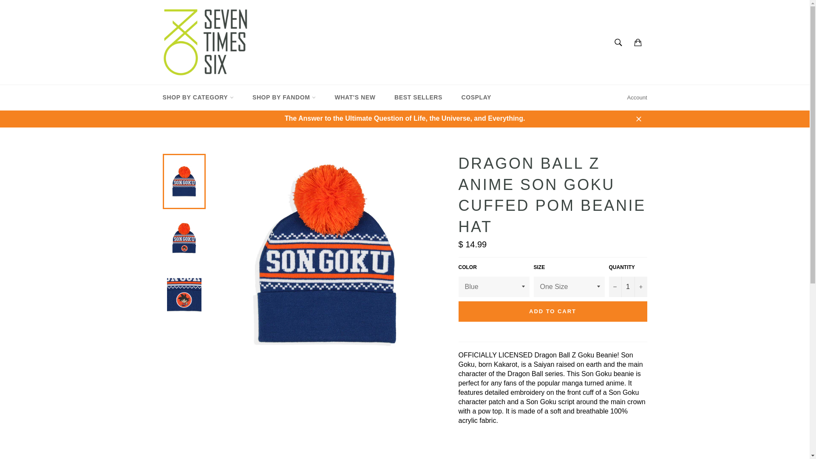 The height and width of the screenshot is (459, 816). What do you see at coordinates (638, 42) in the screenshot?
I see `Cart` at bounding box center [638, 42].